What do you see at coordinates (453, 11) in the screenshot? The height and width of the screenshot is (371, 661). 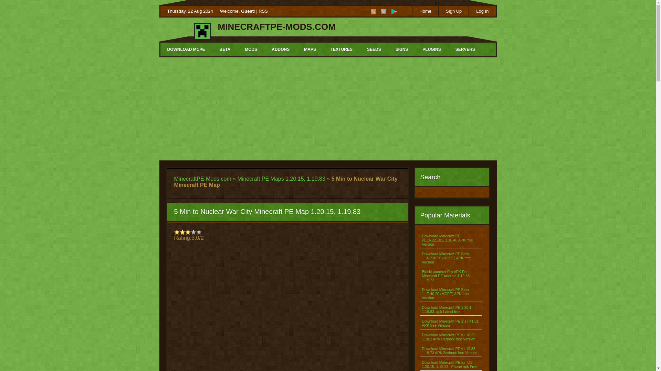 I see `Sign Up` at bounding box center [453, 11].